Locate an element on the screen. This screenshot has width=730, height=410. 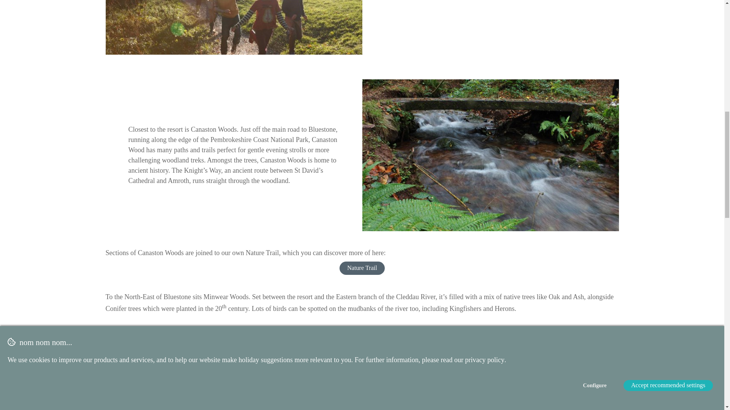
Nature Trail is located at coordinates (362, 268).